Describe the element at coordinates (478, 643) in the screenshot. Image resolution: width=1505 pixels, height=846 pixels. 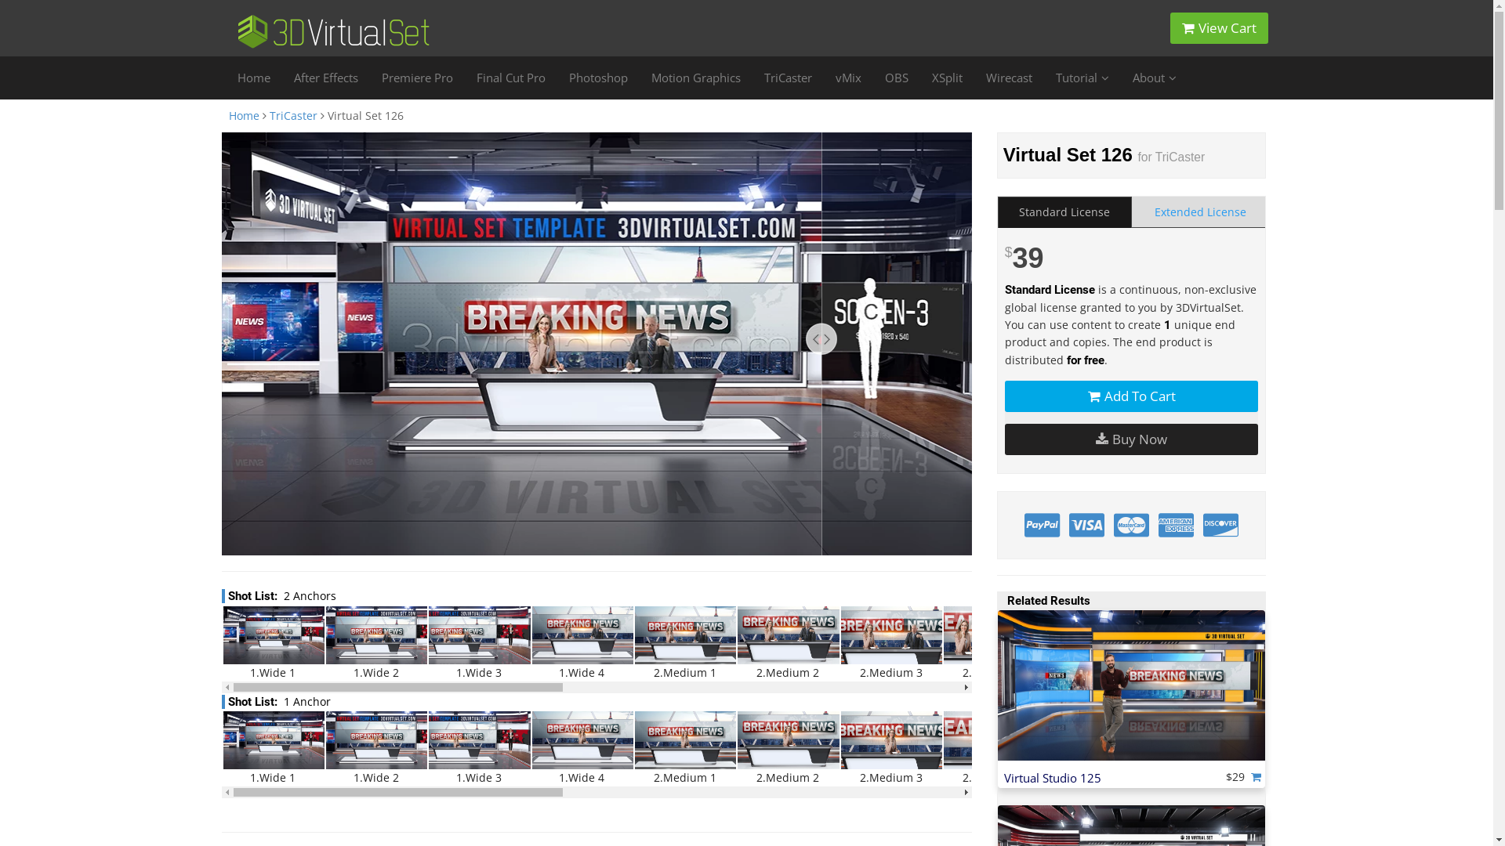
I see `1.Wide 3` at that location.